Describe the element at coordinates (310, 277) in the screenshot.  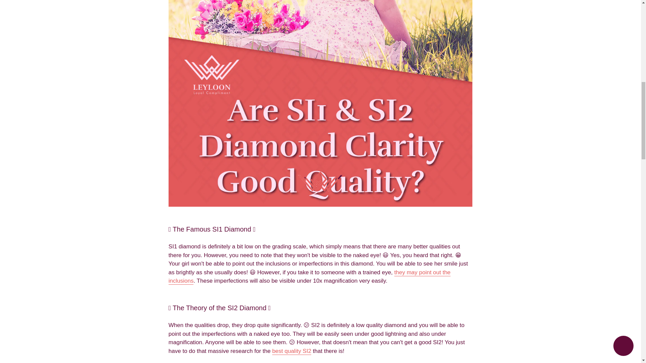
I see `Types of Diamond Inclusions` at that location.